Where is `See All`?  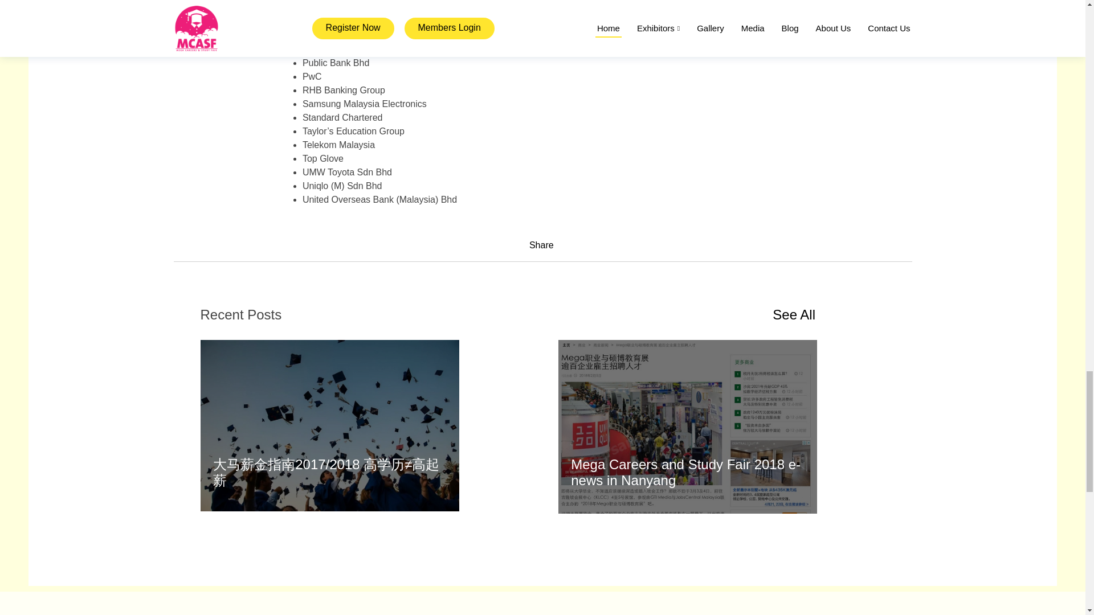 See All is located at coordinates (793, 314).